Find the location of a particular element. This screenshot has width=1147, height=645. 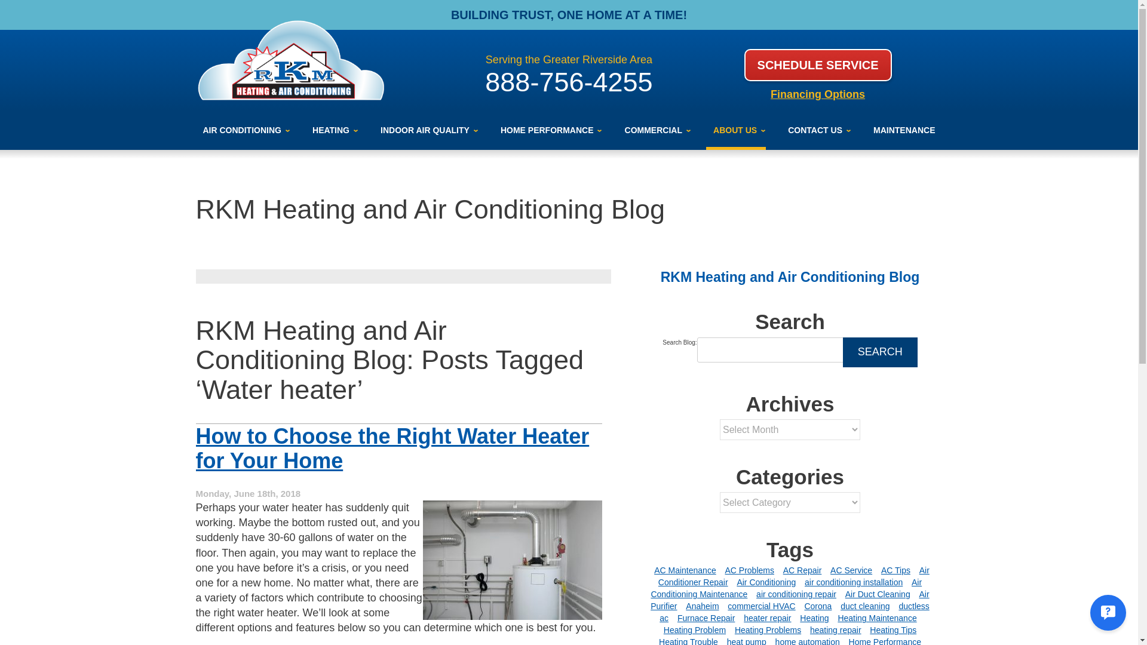

HOME PERFORMANCE is located at coordinates (548, 130).